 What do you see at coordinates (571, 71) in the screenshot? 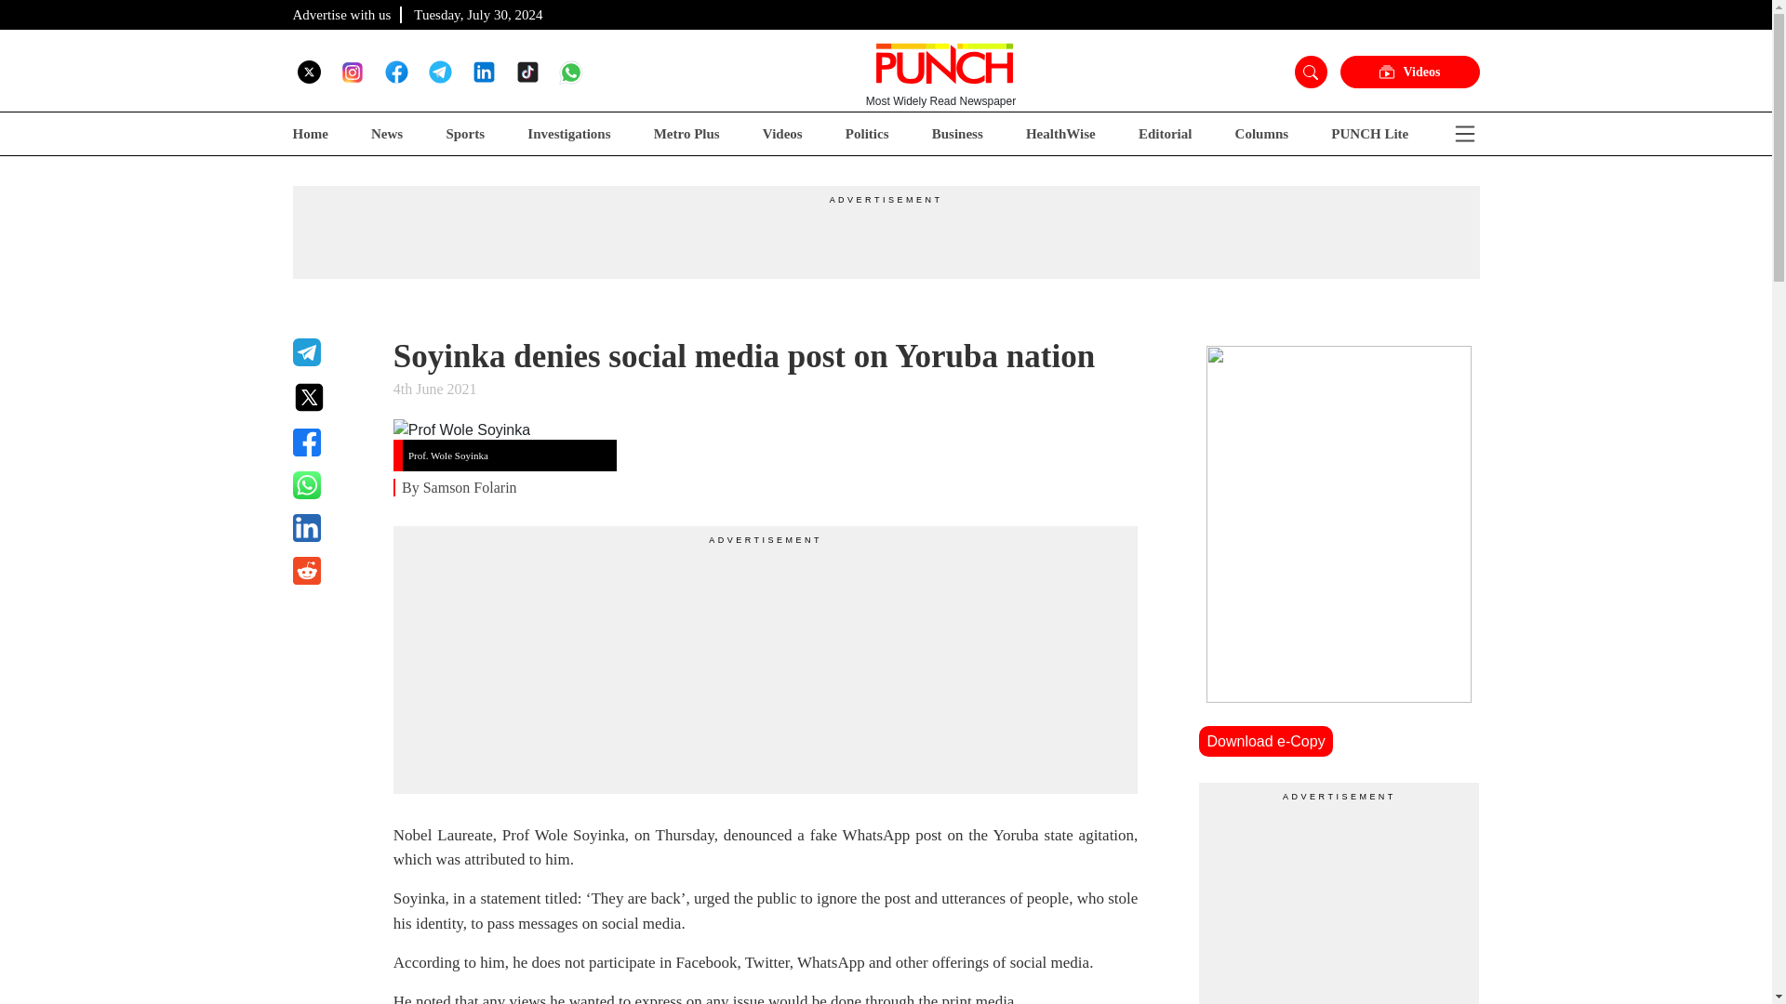
I see `Follow us on our Whatsapp Channel` at bounding box center [571, 71].